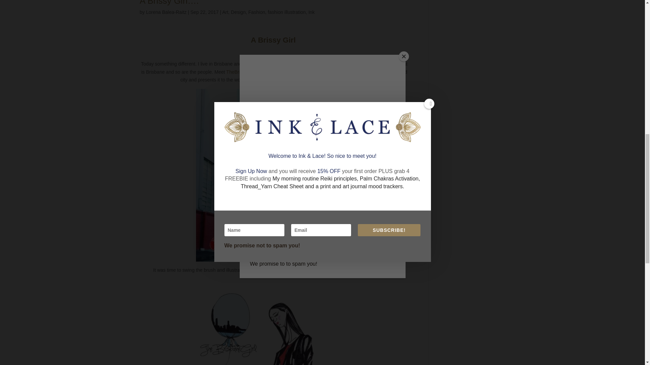 This screenshot has width=650, height=365. What do you see at coordinates (311, 12) in the screenshot?
I see `Ink` at bounding box center [311, 12].